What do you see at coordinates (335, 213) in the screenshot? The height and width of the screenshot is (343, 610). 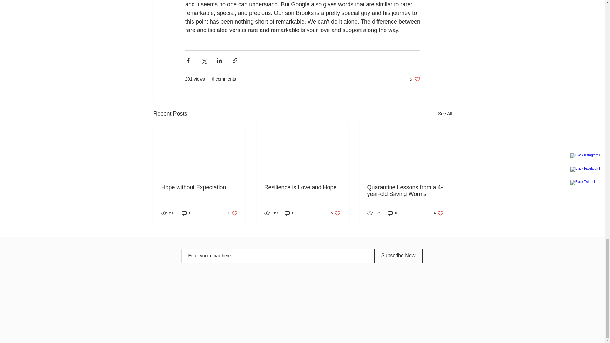 I see `Hope without Expectation` at bounding box center [335, 213].